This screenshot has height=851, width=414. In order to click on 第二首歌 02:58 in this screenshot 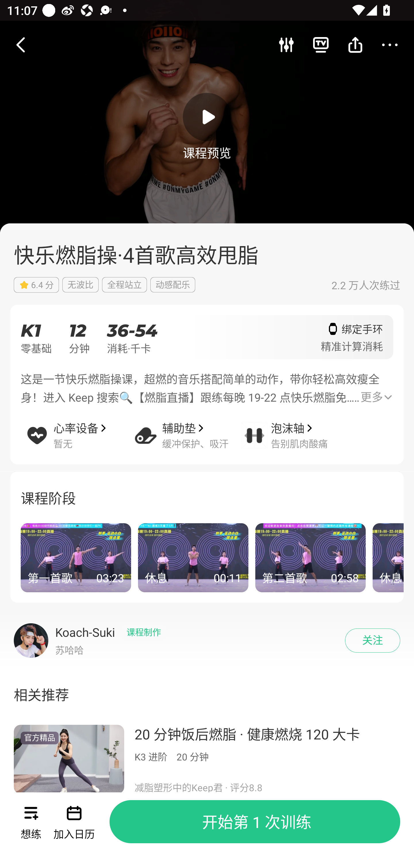, I will do `click(310, 558)`.